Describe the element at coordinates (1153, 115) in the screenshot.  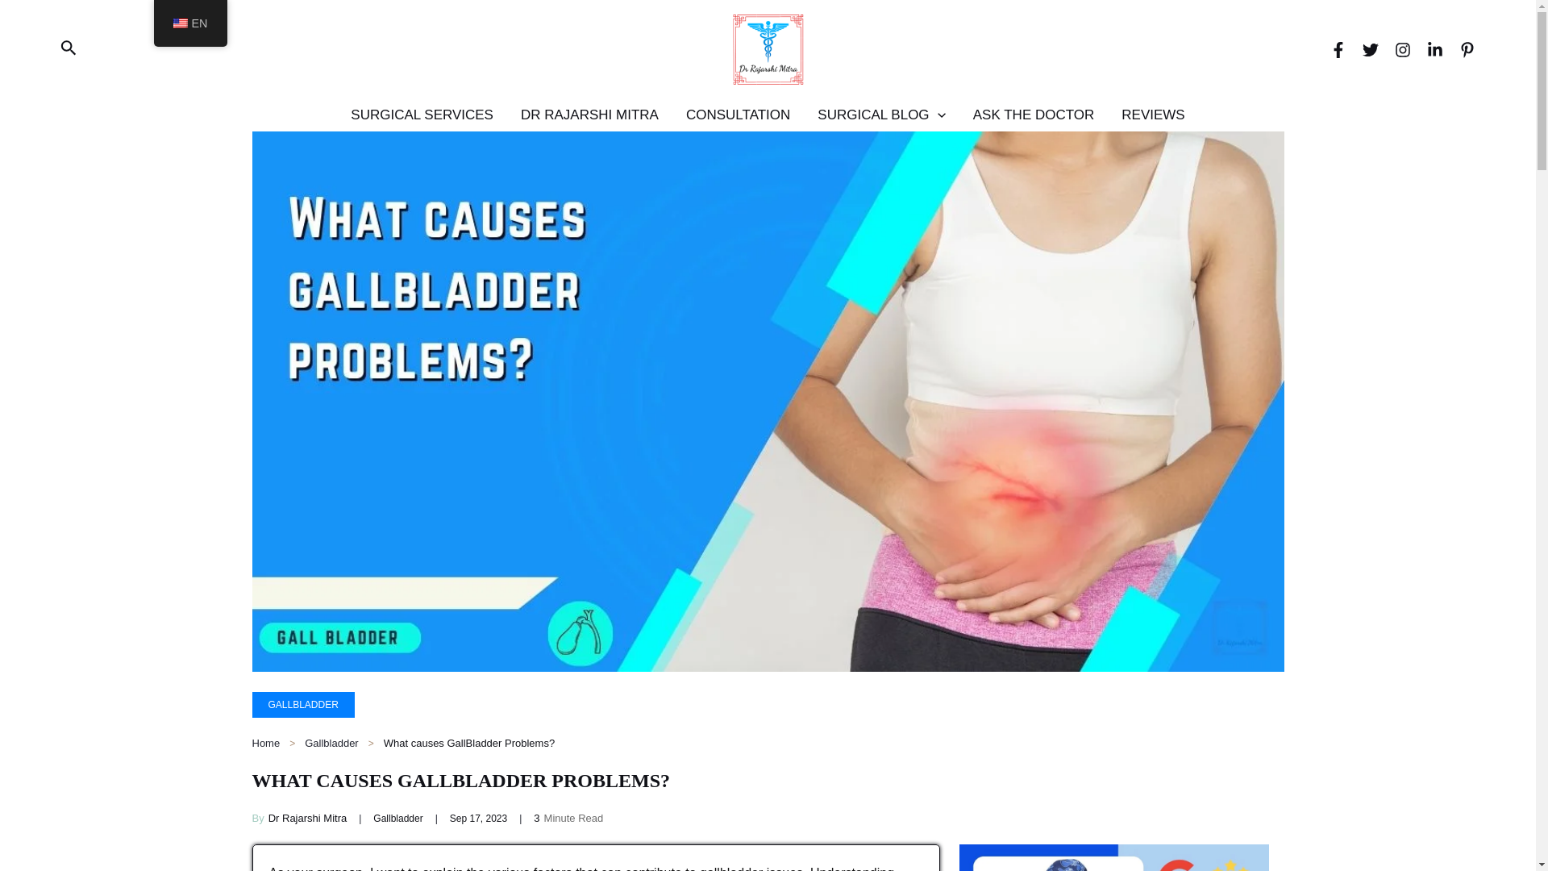
I see `REVIEWS` at that location.